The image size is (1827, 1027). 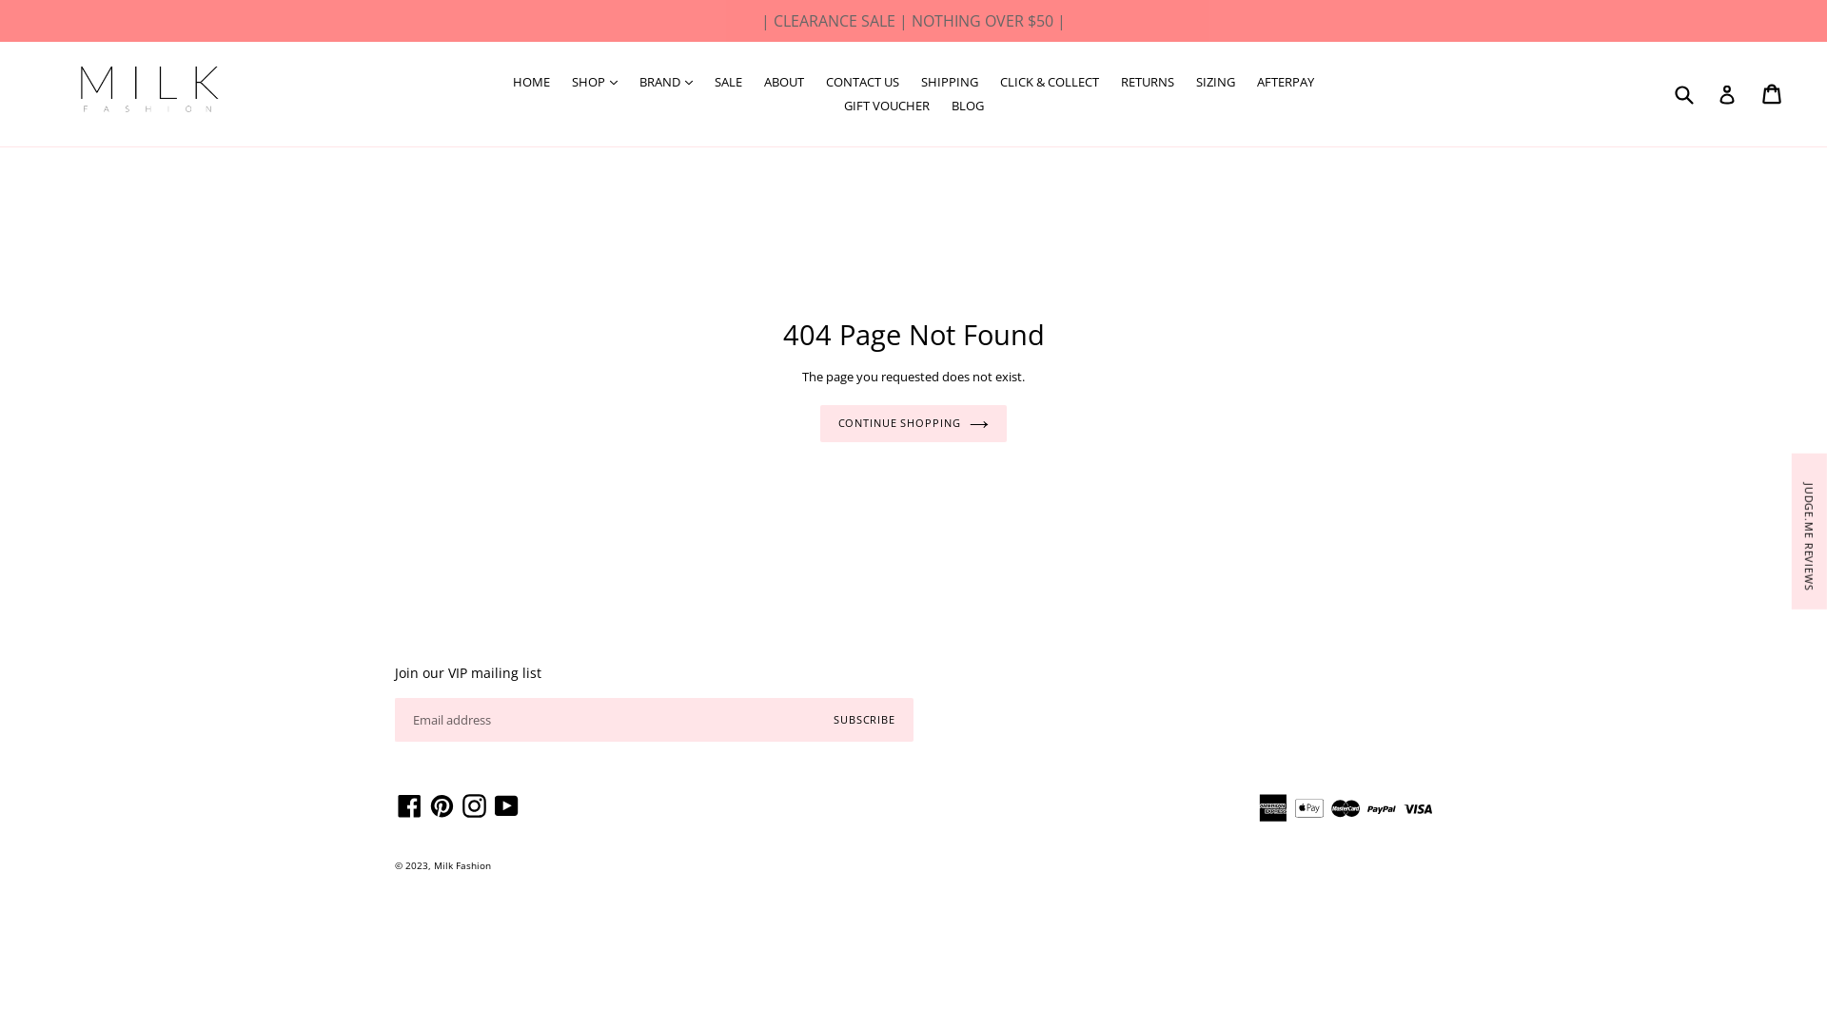 What do you see at coordinates (1727, 95) in the screenshot?
I see `Log in` at bounding box center [1727, 95].